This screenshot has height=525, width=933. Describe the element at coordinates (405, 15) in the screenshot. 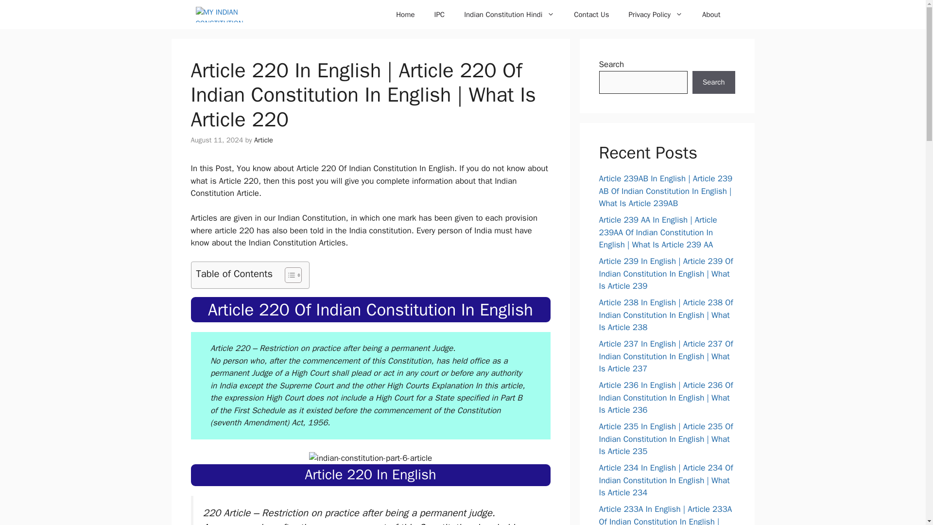

I see `Home` at that location.